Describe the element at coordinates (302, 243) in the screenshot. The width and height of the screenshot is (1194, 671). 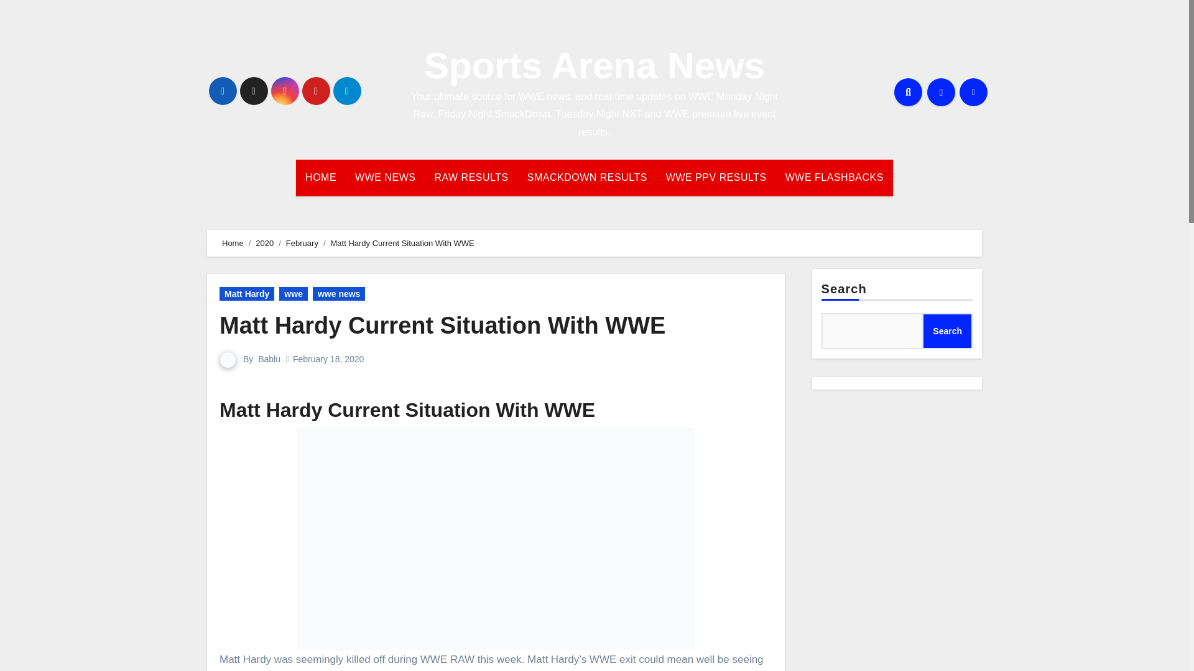
I see `February` at that location.